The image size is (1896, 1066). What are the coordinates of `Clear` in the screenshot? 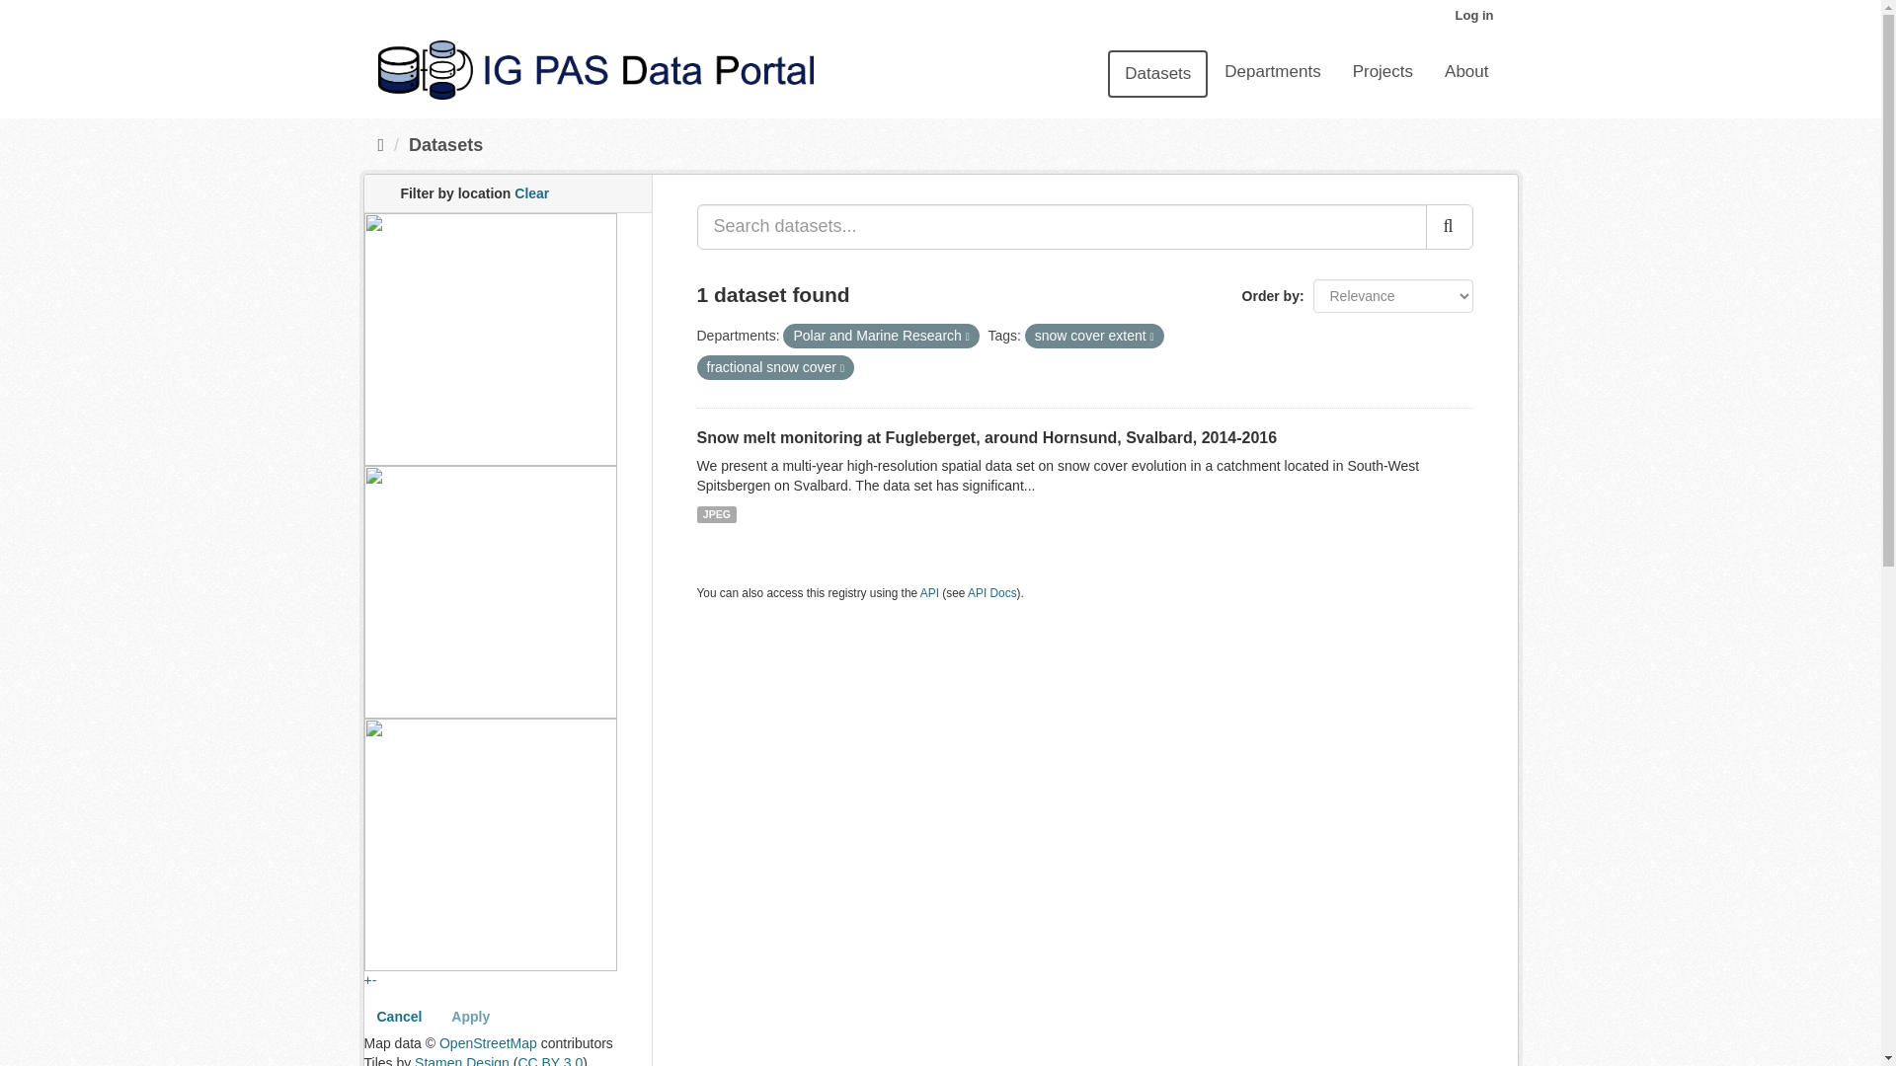 It's located at (531, 193).